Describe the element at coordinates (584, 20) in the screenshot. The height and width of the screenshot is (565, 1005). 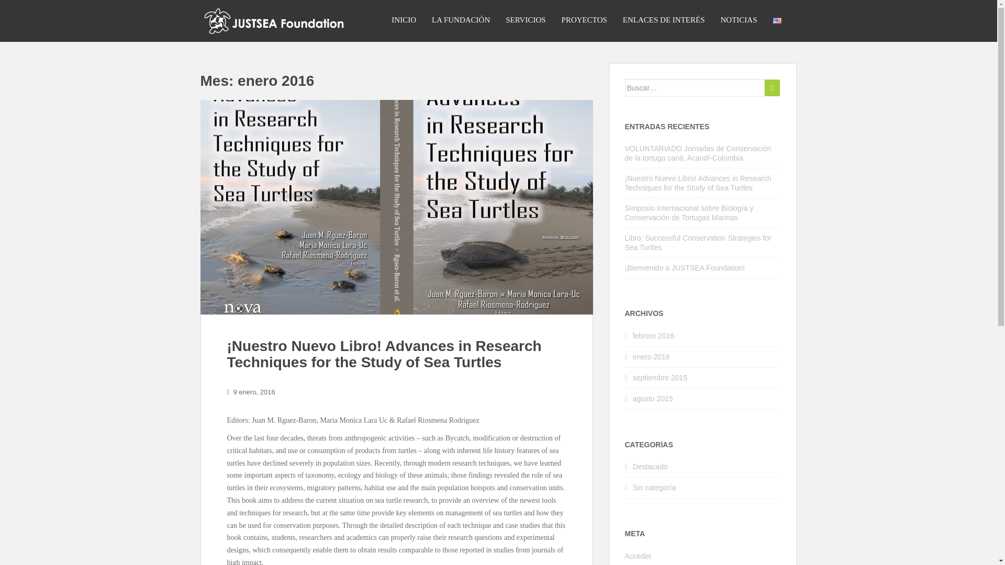
I see `PROYECTOS` at that location.